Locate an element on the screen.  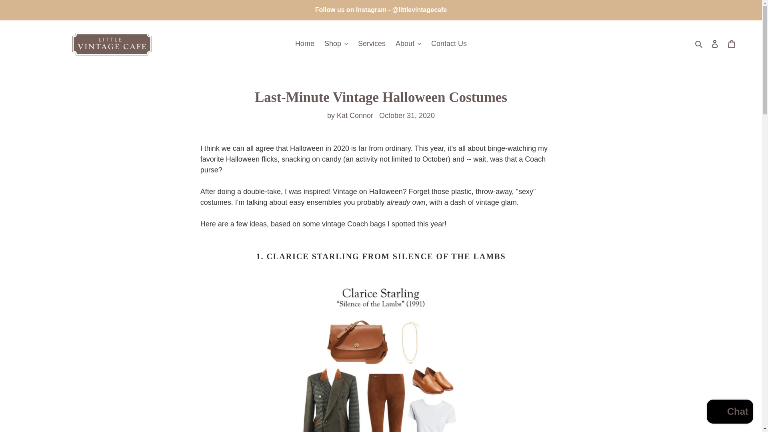
Services is located at coordinates (372, 43).